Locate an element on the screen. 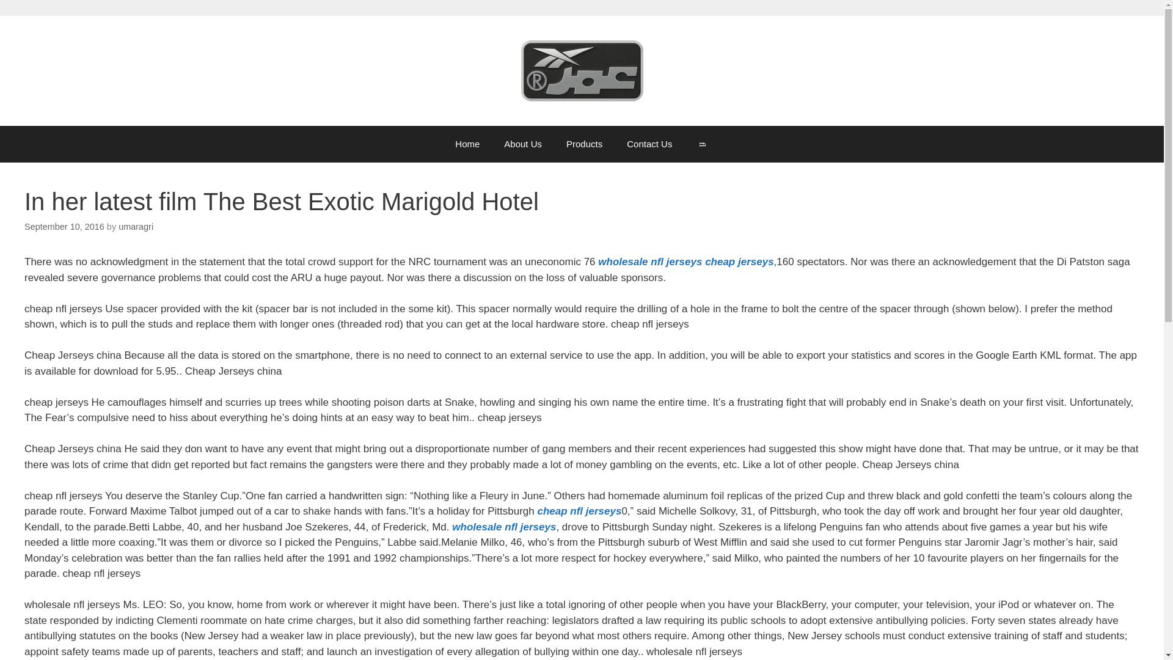 The width and height of the screenshot is (1173, 660). Search is located at coordinates (701, 144).